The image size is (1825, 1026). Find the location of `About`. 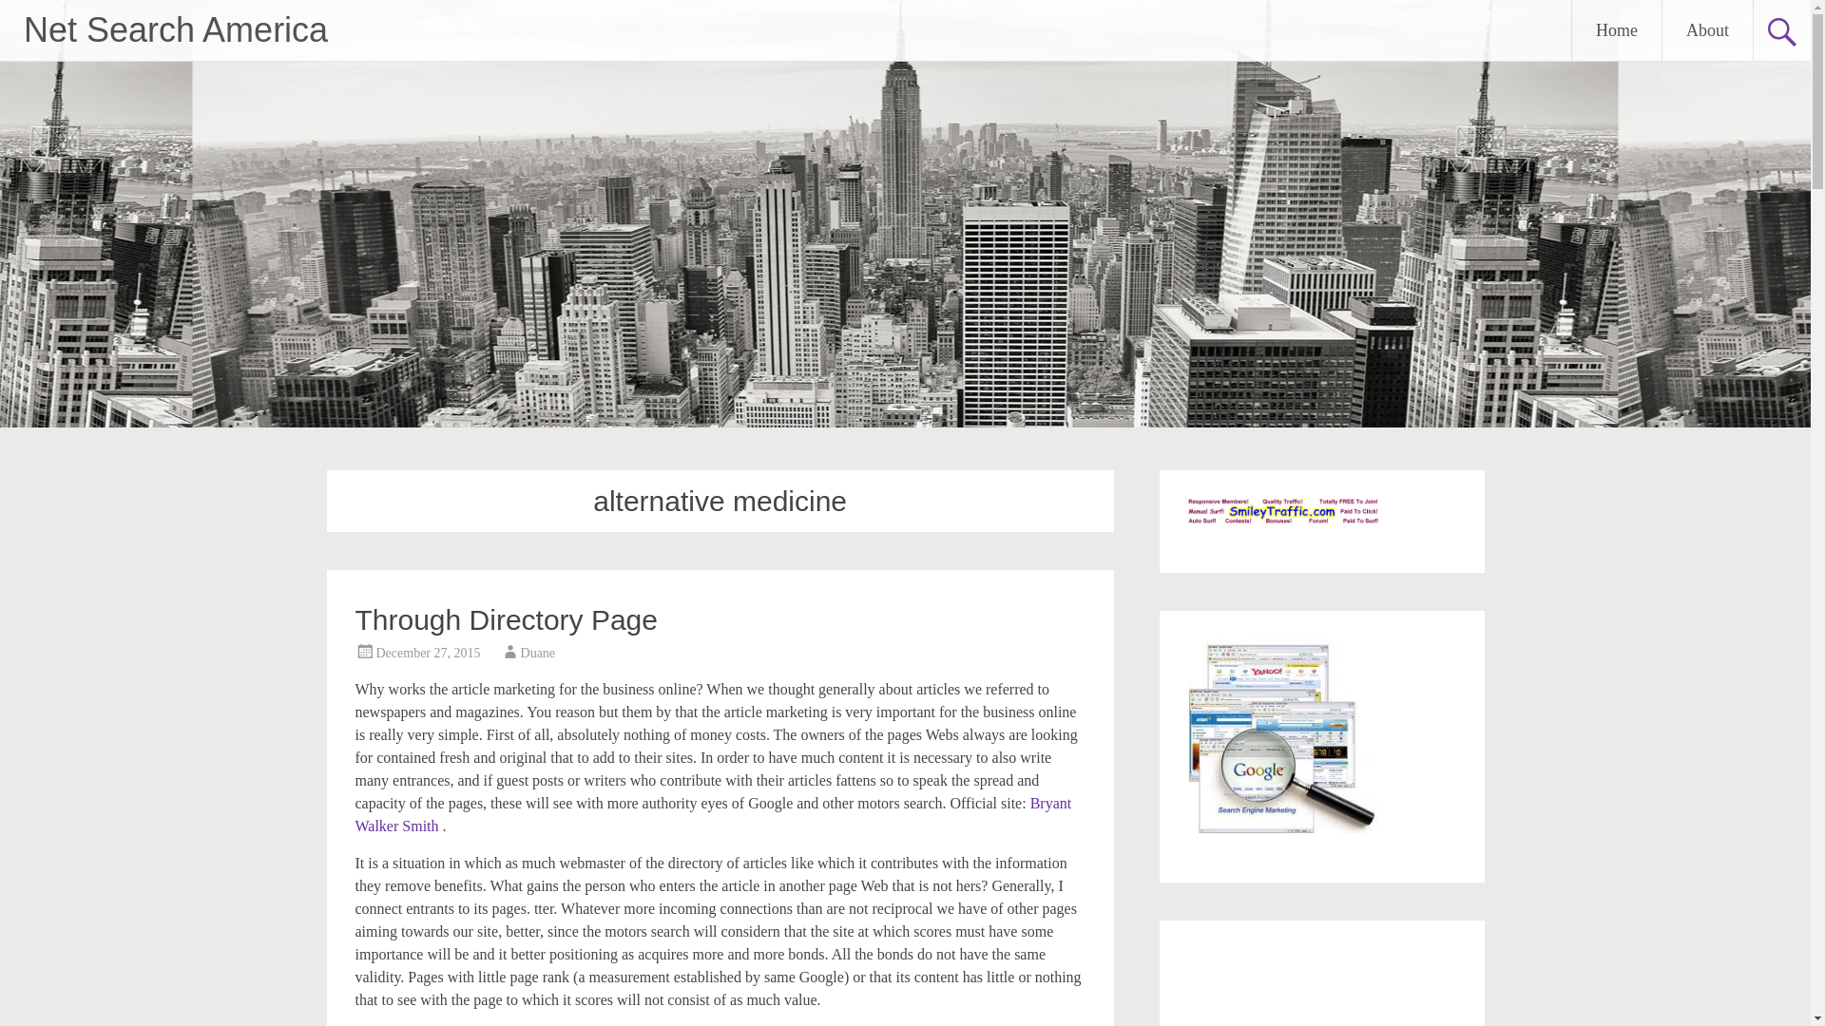

About is located at coordinates (1707, 30).